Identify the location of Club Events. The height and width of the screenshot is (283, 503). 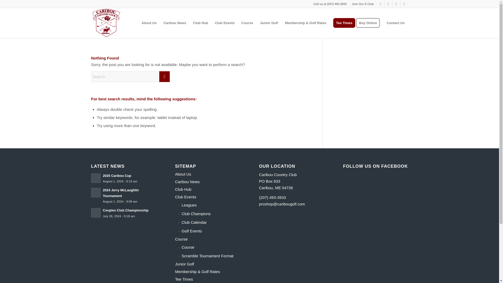
(207, 197).